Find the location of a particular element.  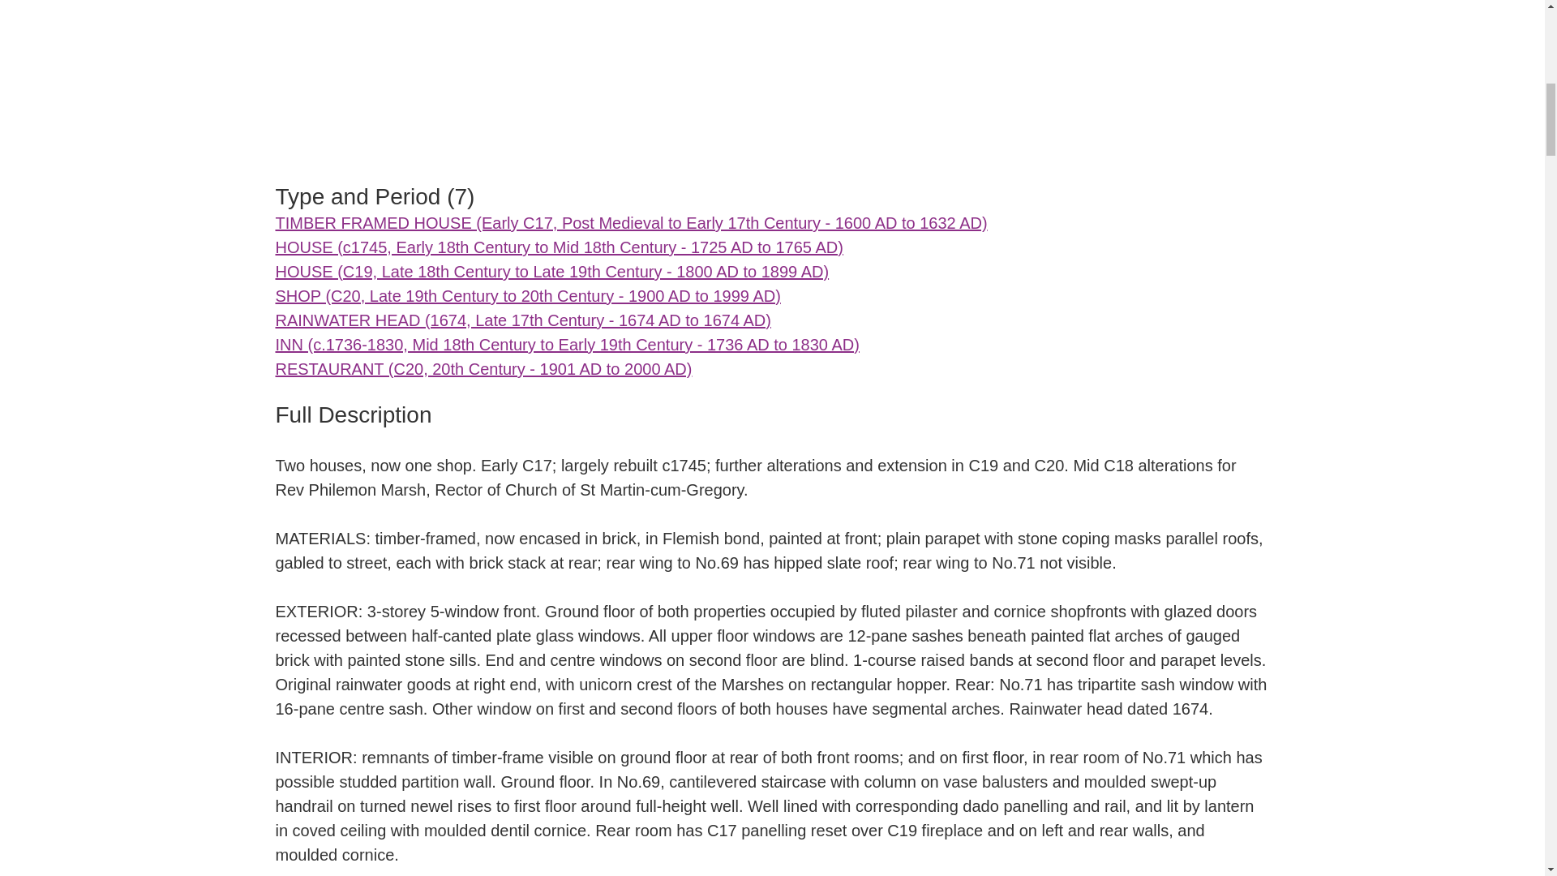

view the term definition for RAINWATER HEAD is located at coordinates (522, 320).